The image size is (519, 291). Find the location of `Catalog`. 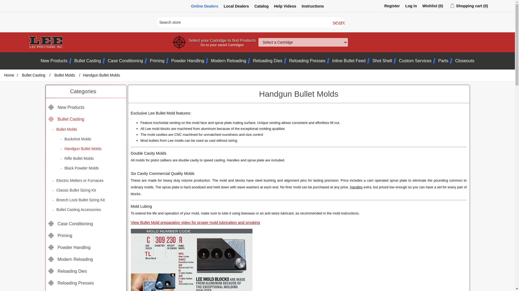

Catalog is located at coordinates (261, 6).